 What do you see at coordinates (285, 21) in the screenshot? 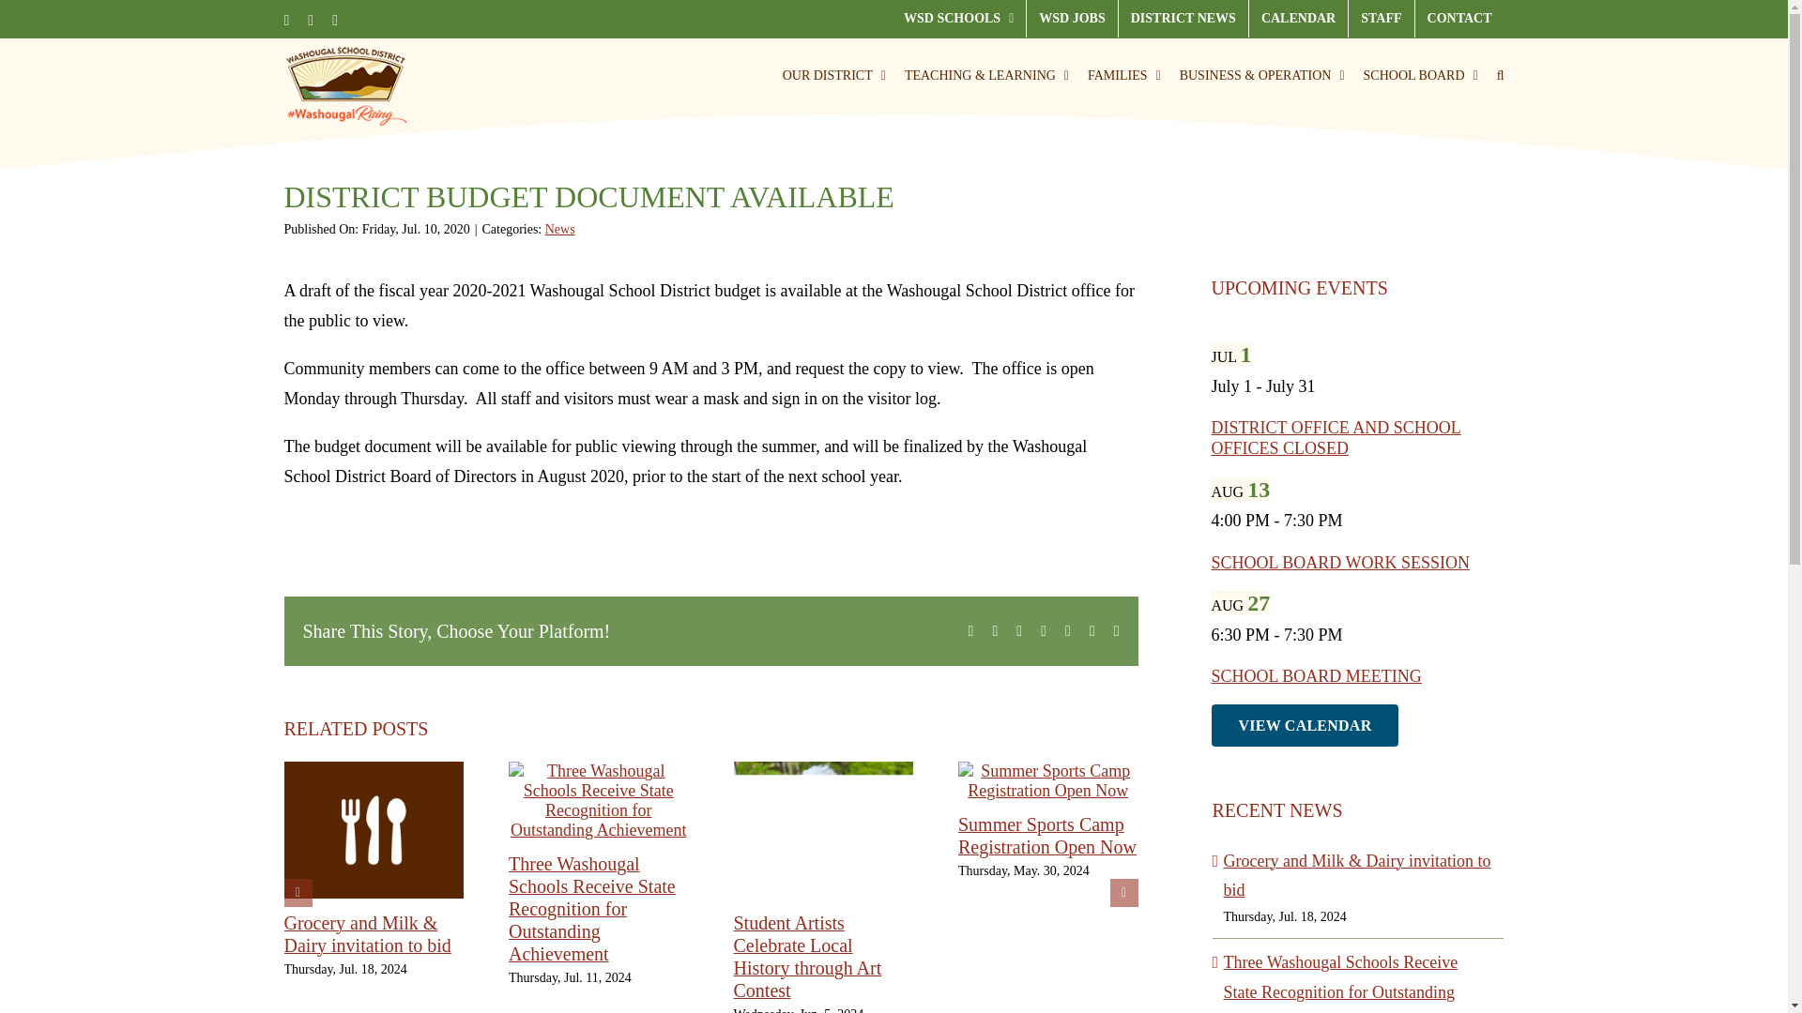
I see `Facebook` at bounding box center [285, 21].